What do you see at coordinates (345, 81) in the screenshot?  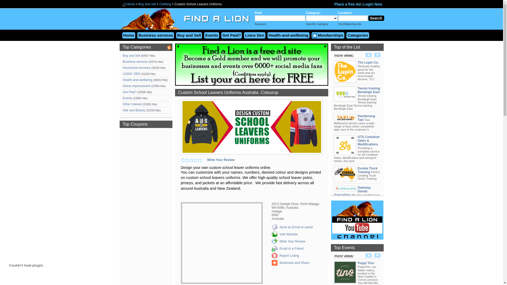 I see `The Lupin Co.` at bounding box center [345, 81].